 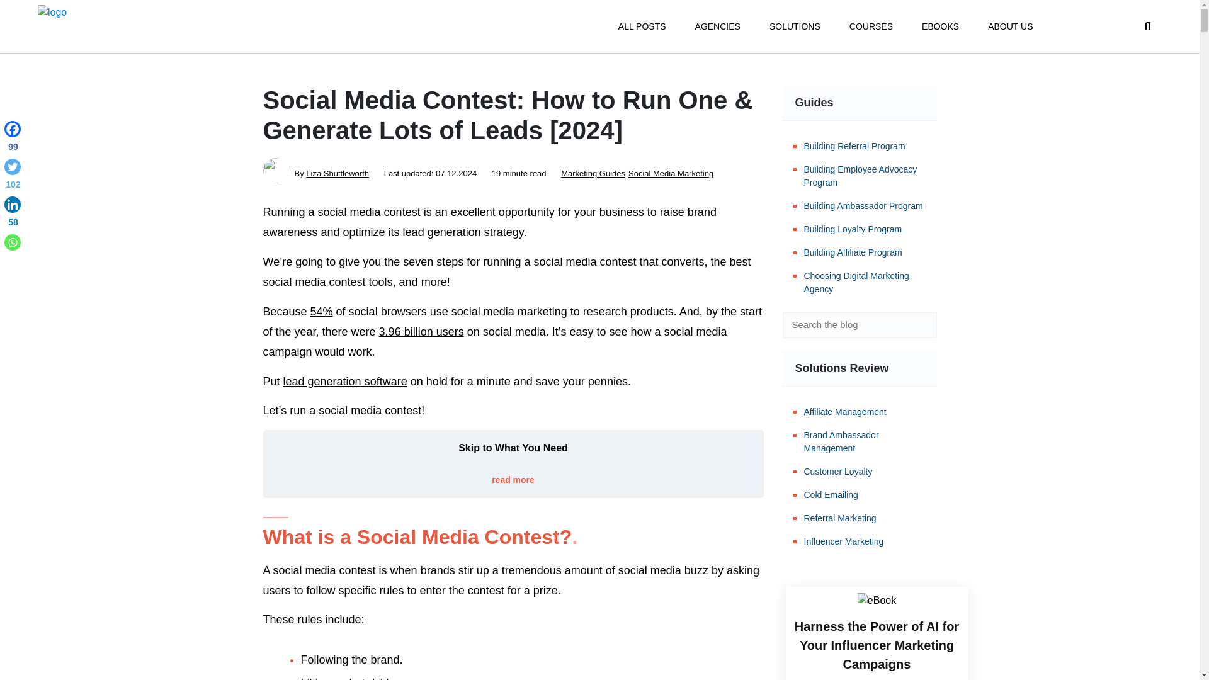 What do you see at coordinates (13, 139) in the screenshot?
I see `Facebook` at bounding box center [13, 139].